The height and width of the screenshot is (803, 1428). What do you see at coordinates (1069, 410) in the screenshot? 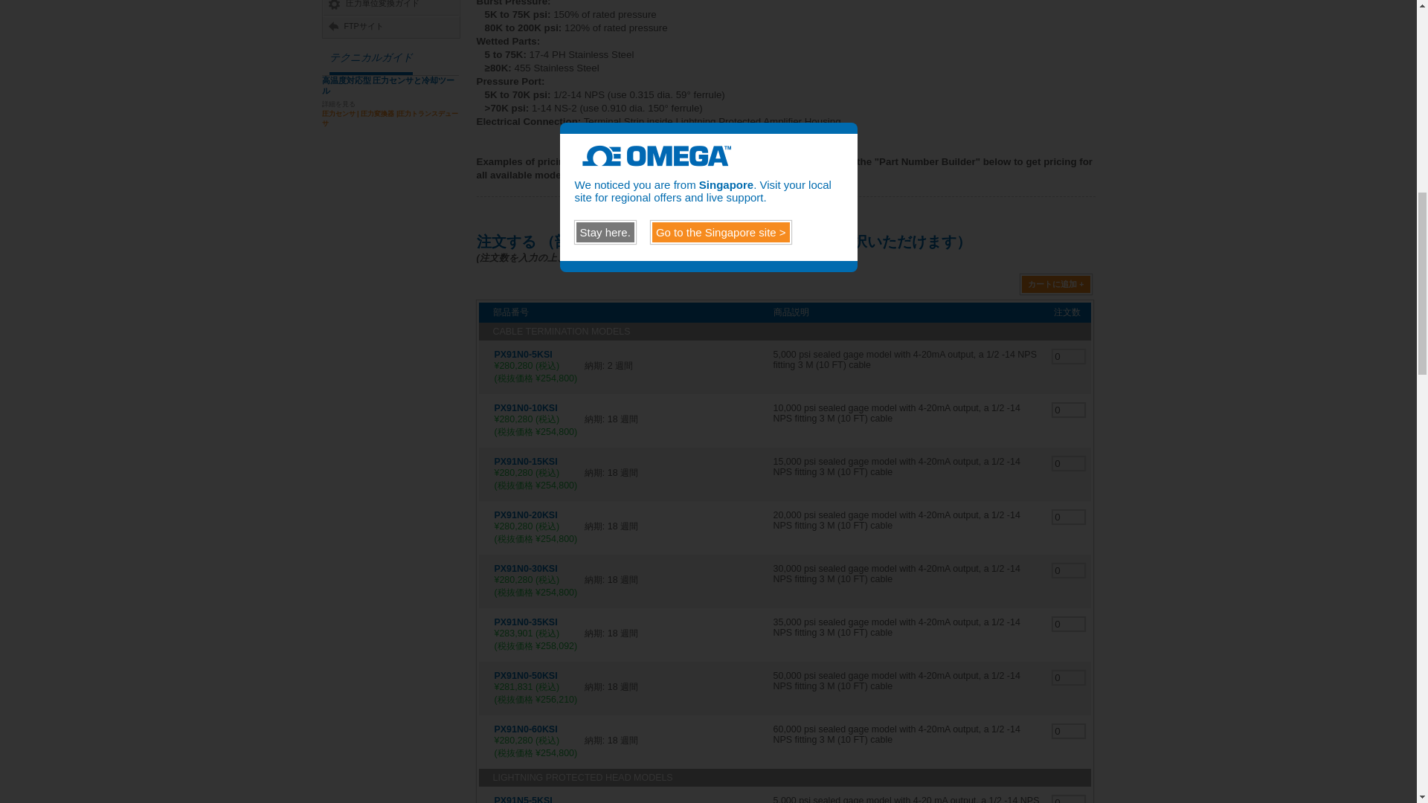
I see `0` at bounding box center [1069, 410].